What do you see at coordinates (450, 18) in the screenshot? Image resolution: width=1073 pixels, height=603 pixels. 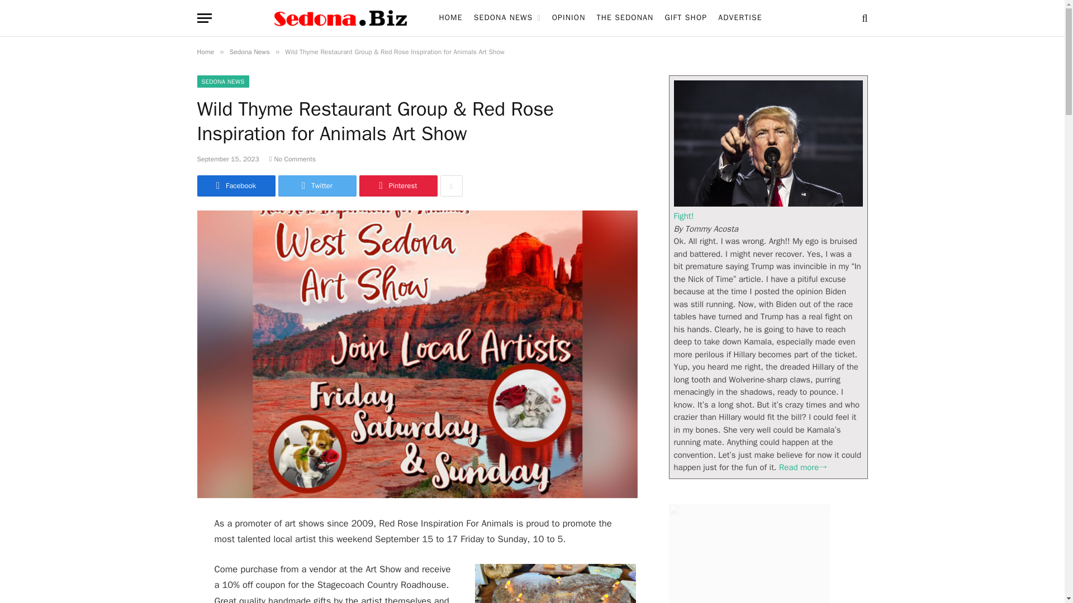 I see `HOME` at bounding box center [450, 18].